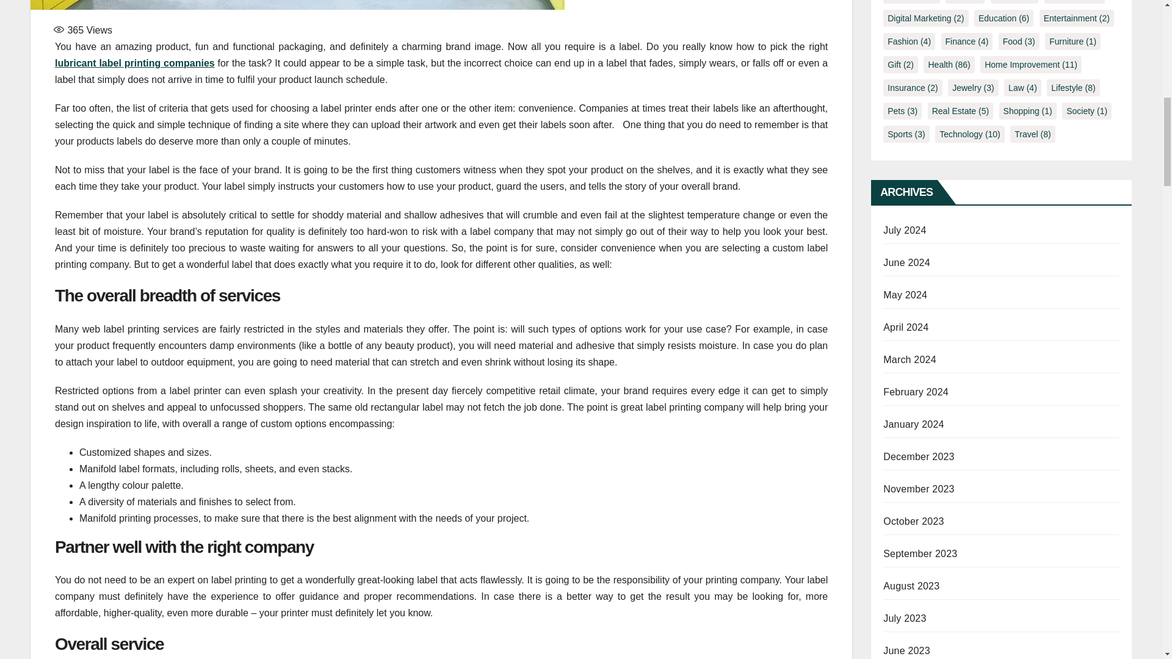 The width and height of the screenshot is (1172, 659). I want to click on lubricant label printing companies, so click(134, 63).